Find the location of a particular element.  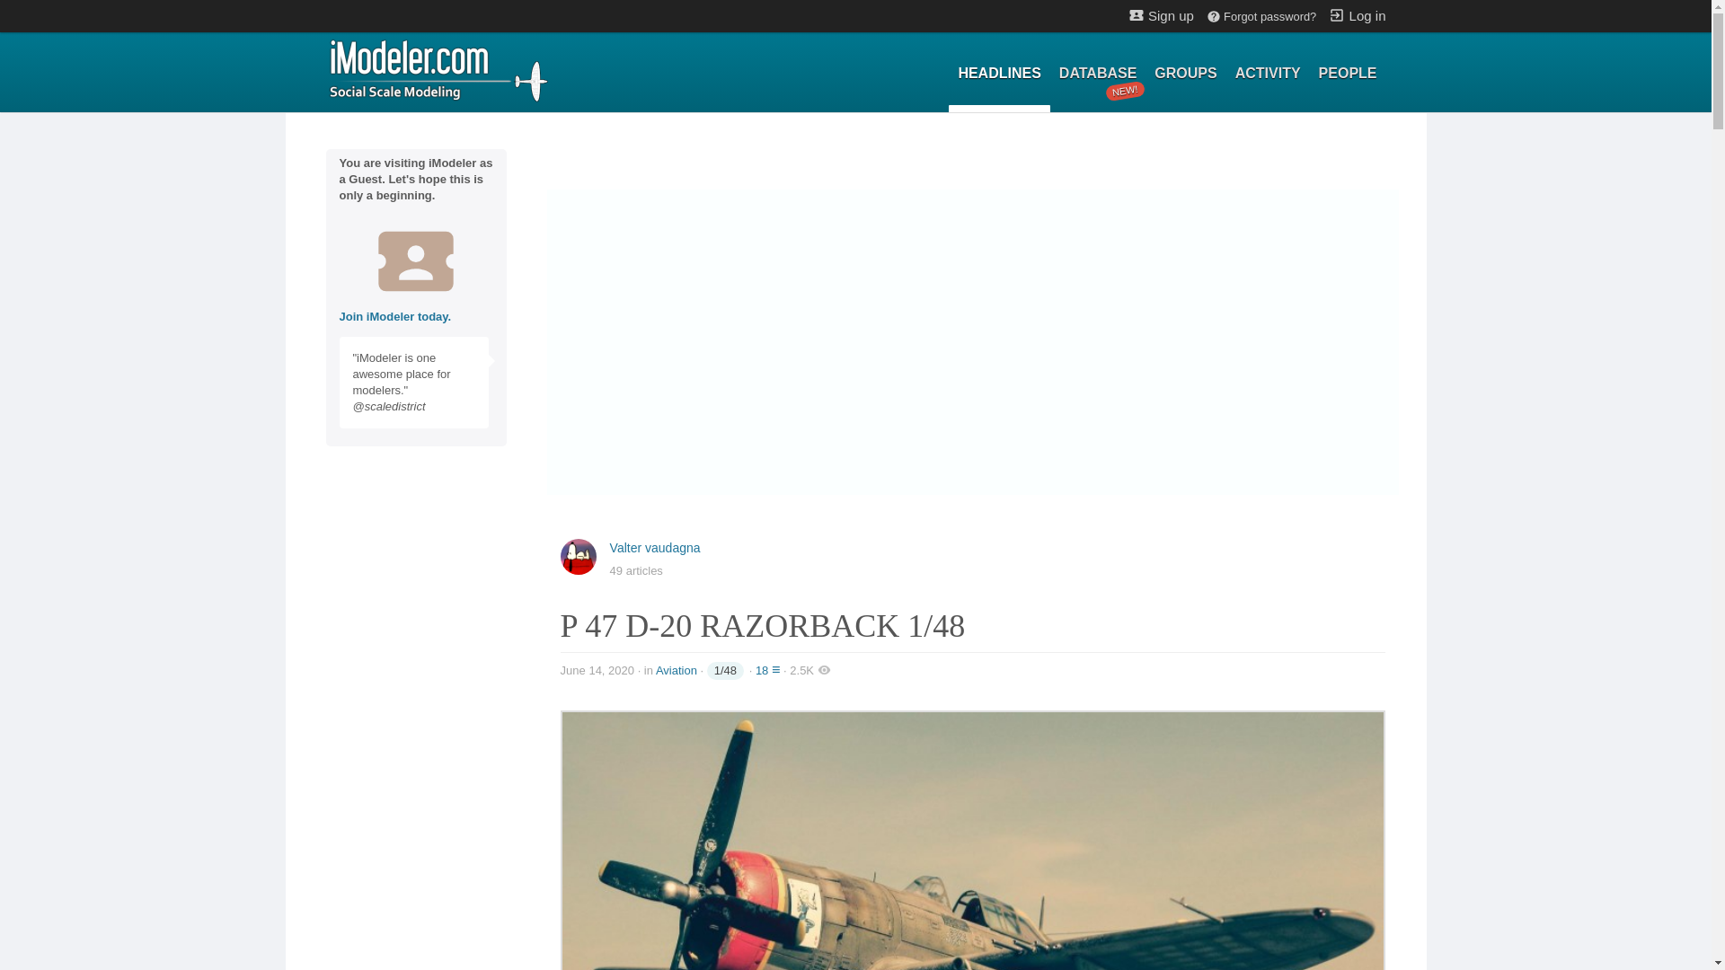

Valter vaudagna is located at coordinates (1184, 74).